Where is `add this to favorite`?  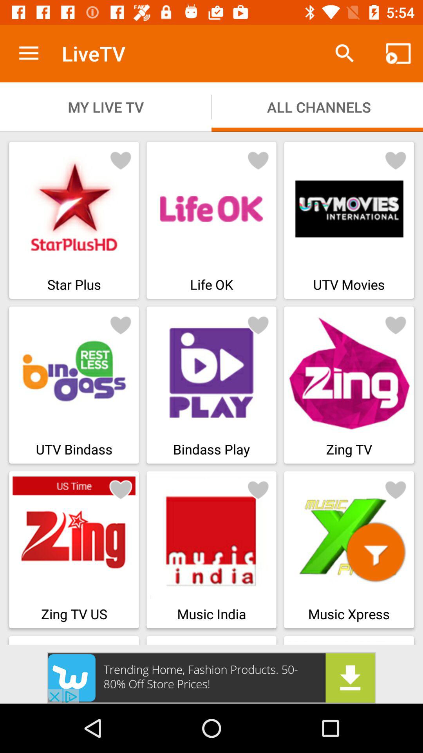 add this to favorite is located at coordinates (396, 325).